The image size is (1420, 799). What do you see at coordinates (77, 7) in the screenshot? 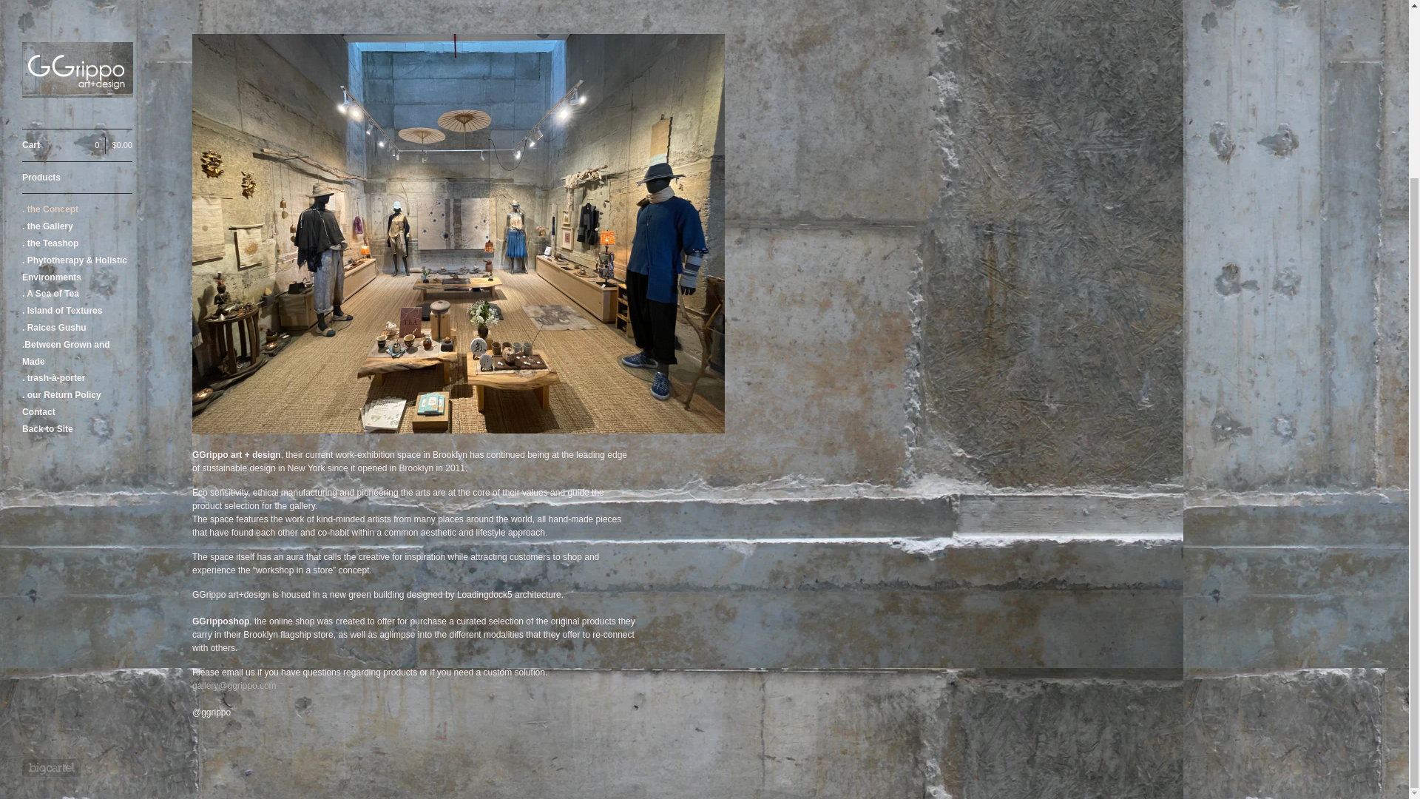
I see `. the Gallery` at bounding box center [77, 7].